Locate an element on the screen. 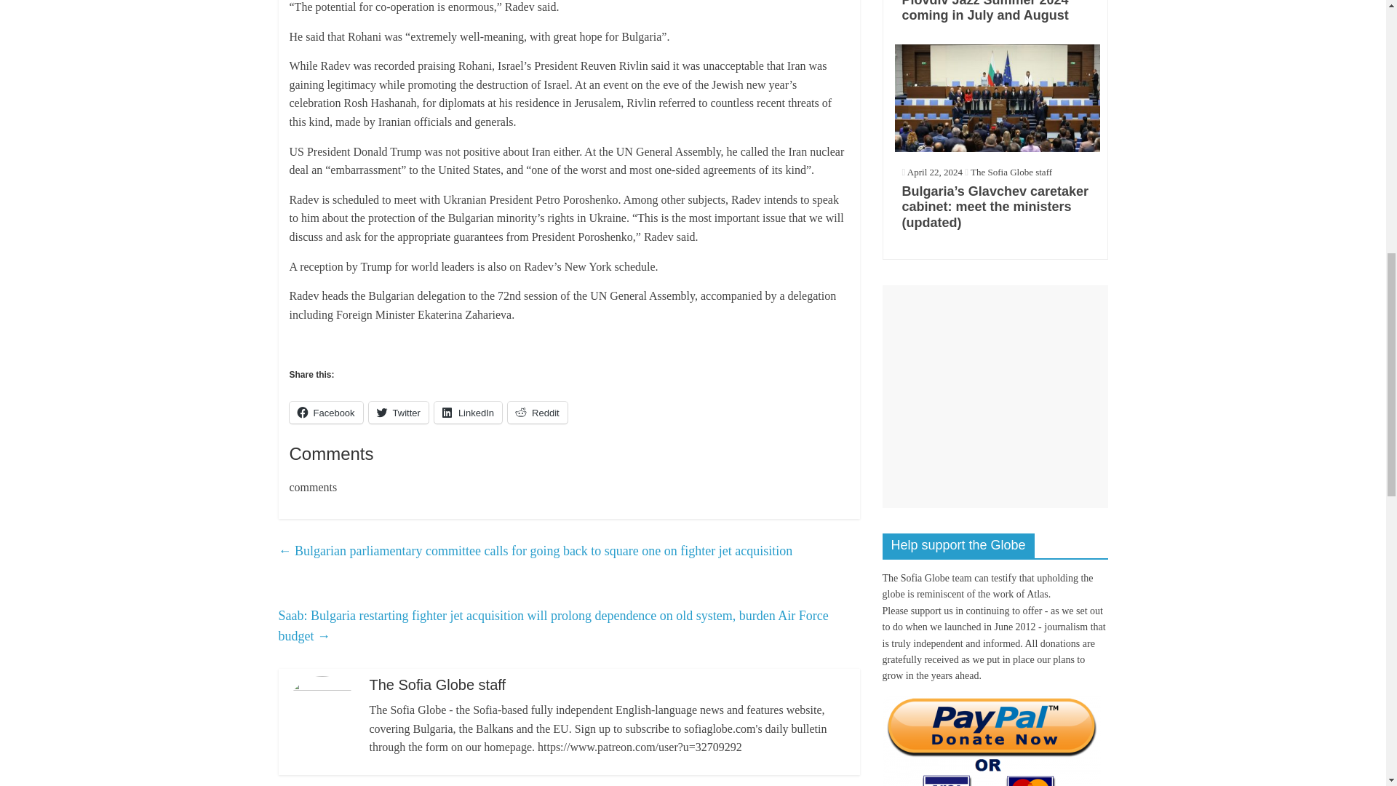  Facebook is located at coordinates (326, 412).